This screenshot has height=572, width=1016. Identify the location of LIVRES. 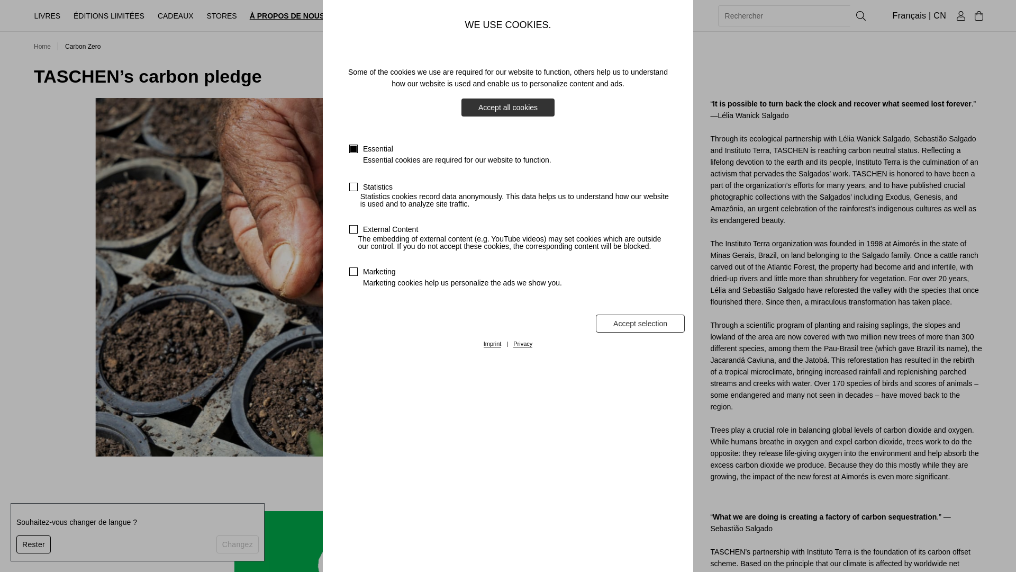
(47, 15).